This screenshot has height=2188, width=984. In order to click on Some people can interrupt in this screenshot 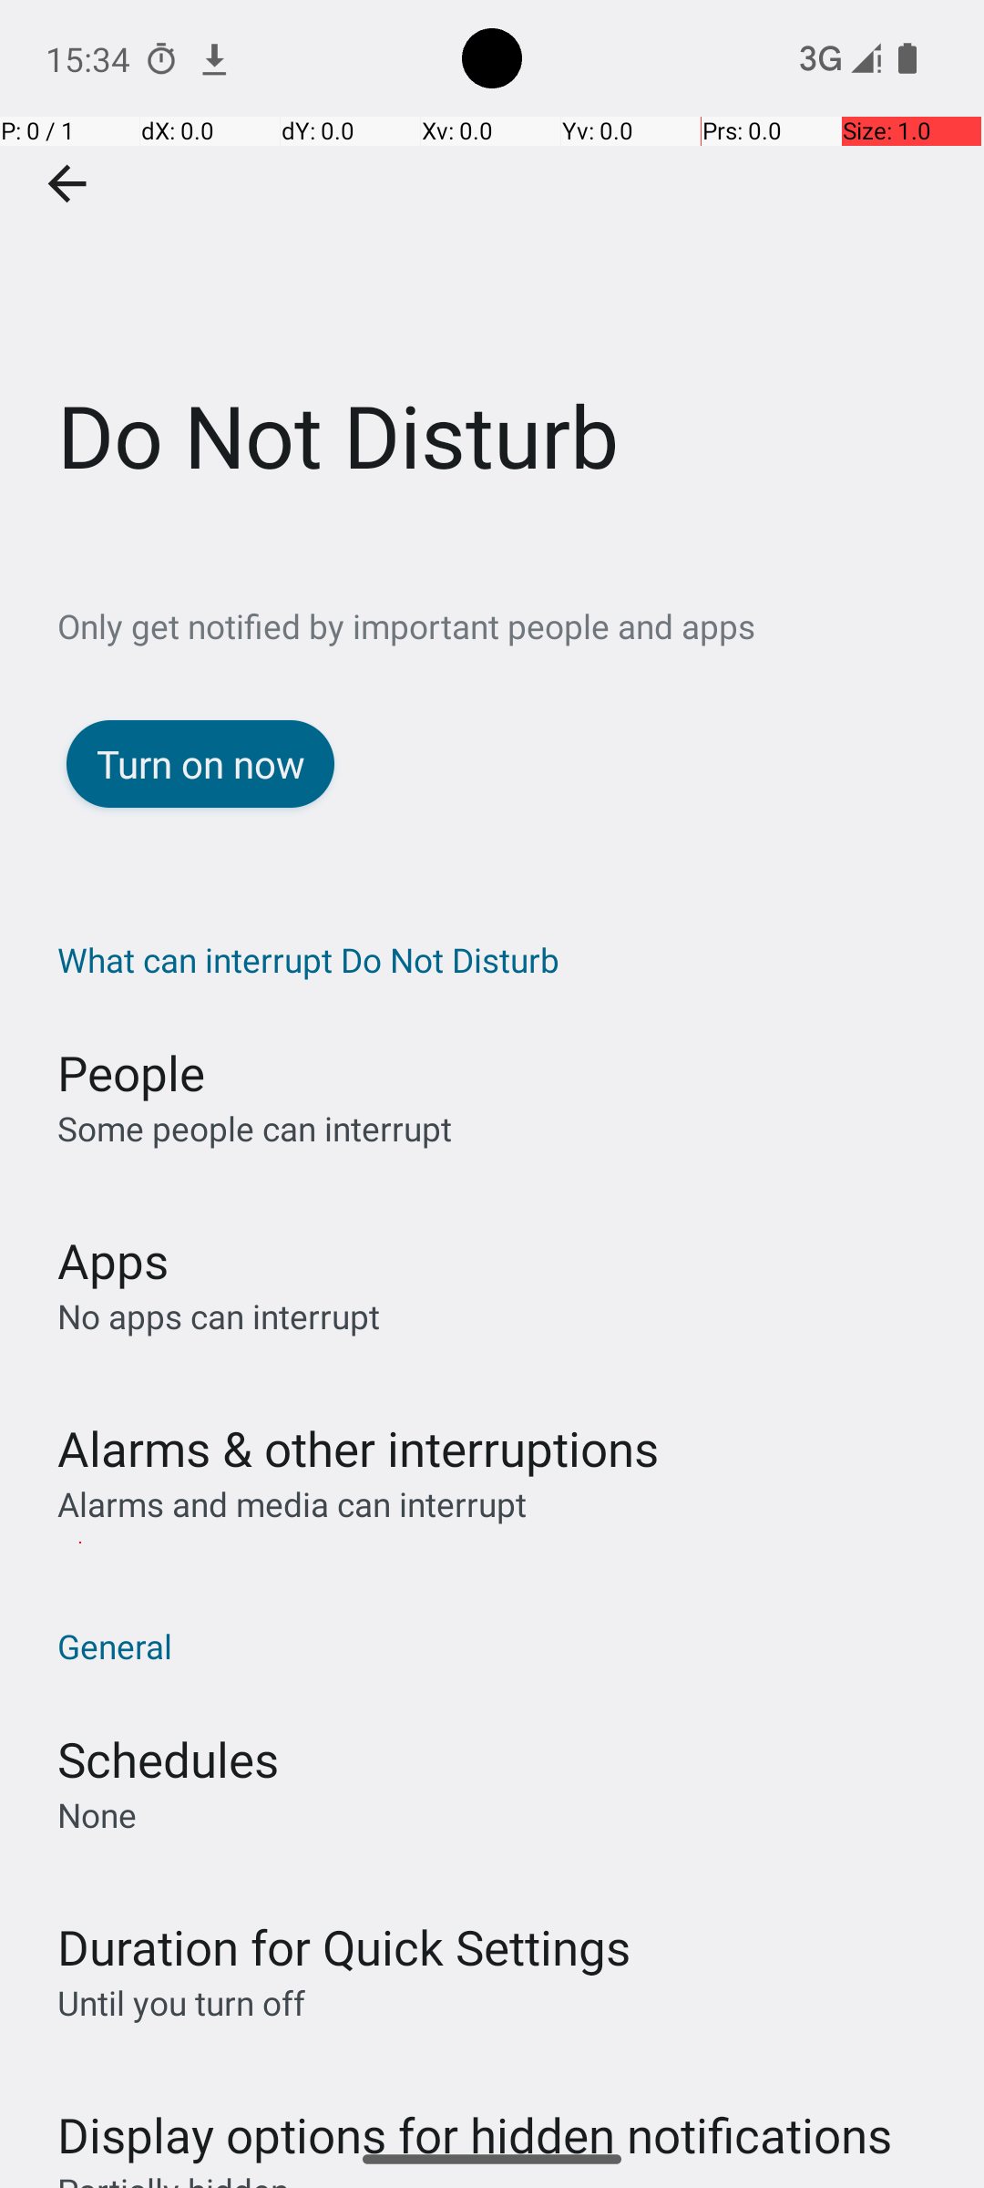, I will do `click(255, 1129)`.